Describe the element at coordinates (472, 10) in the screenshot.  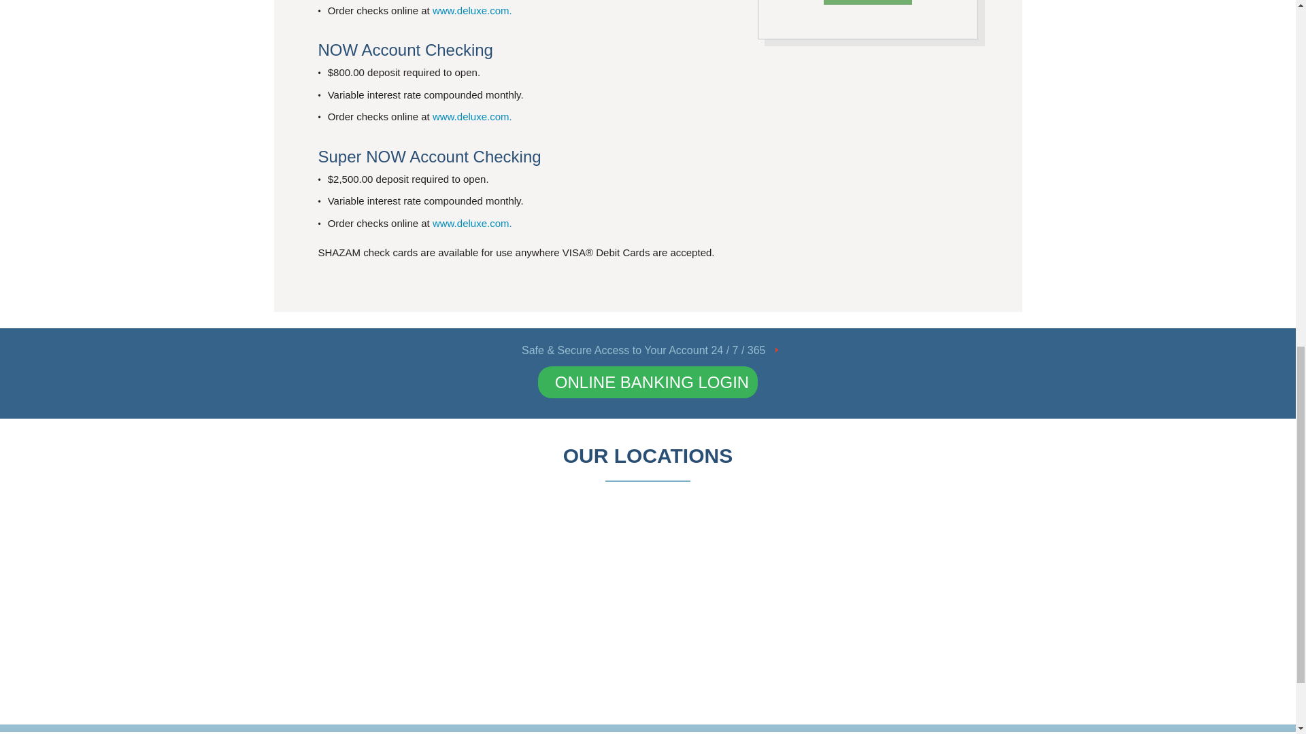
I see `www.deluxe.com.` at that location.